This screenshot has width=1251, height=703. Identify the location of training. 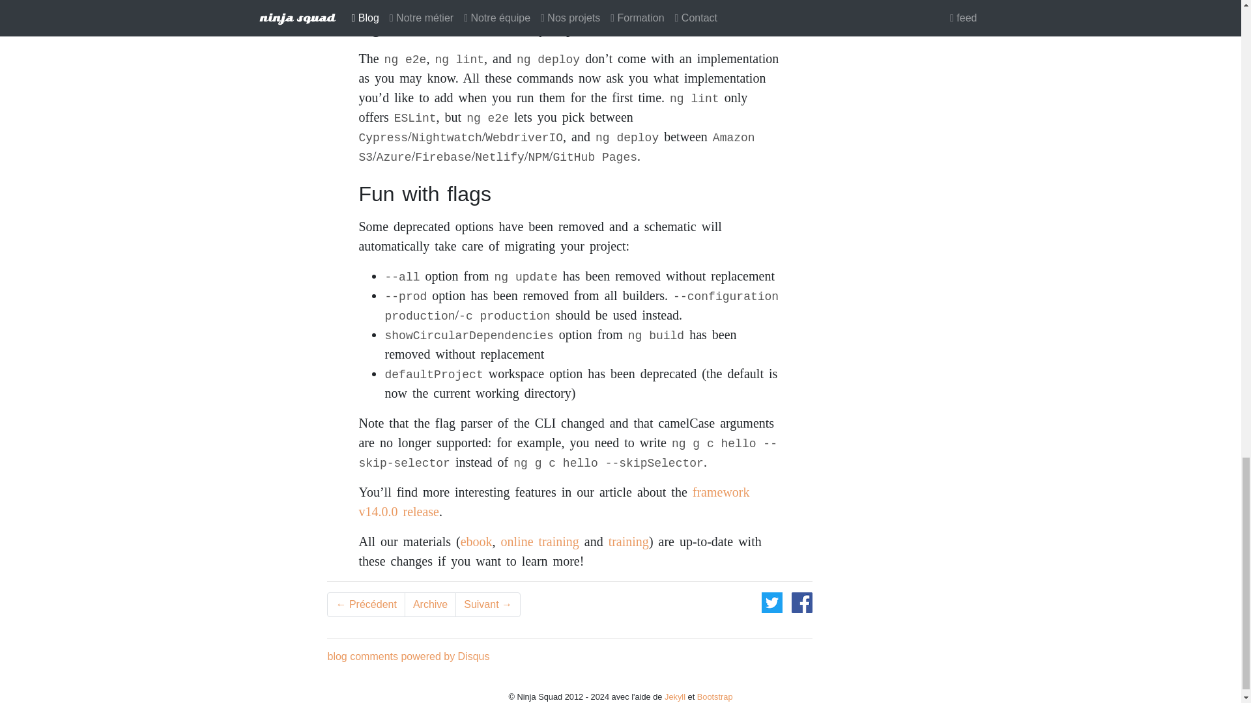
(628, 542).